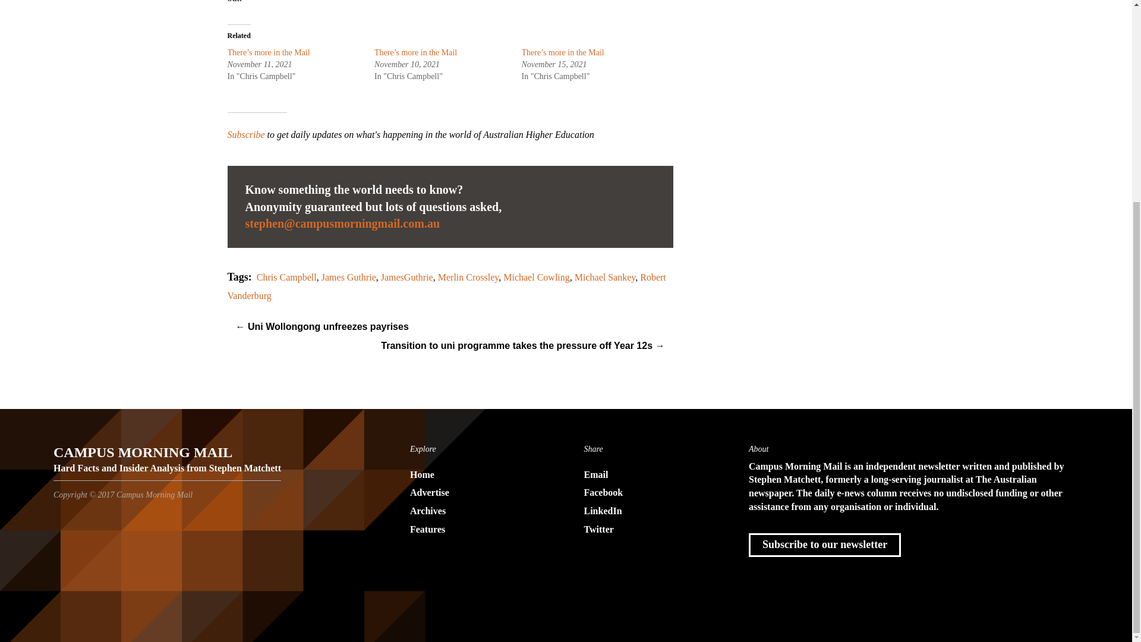  What do you see at coordinates (167, 456) in the screenshot?
I see `Campus Morning Mail` at bounding box center [167, 456].